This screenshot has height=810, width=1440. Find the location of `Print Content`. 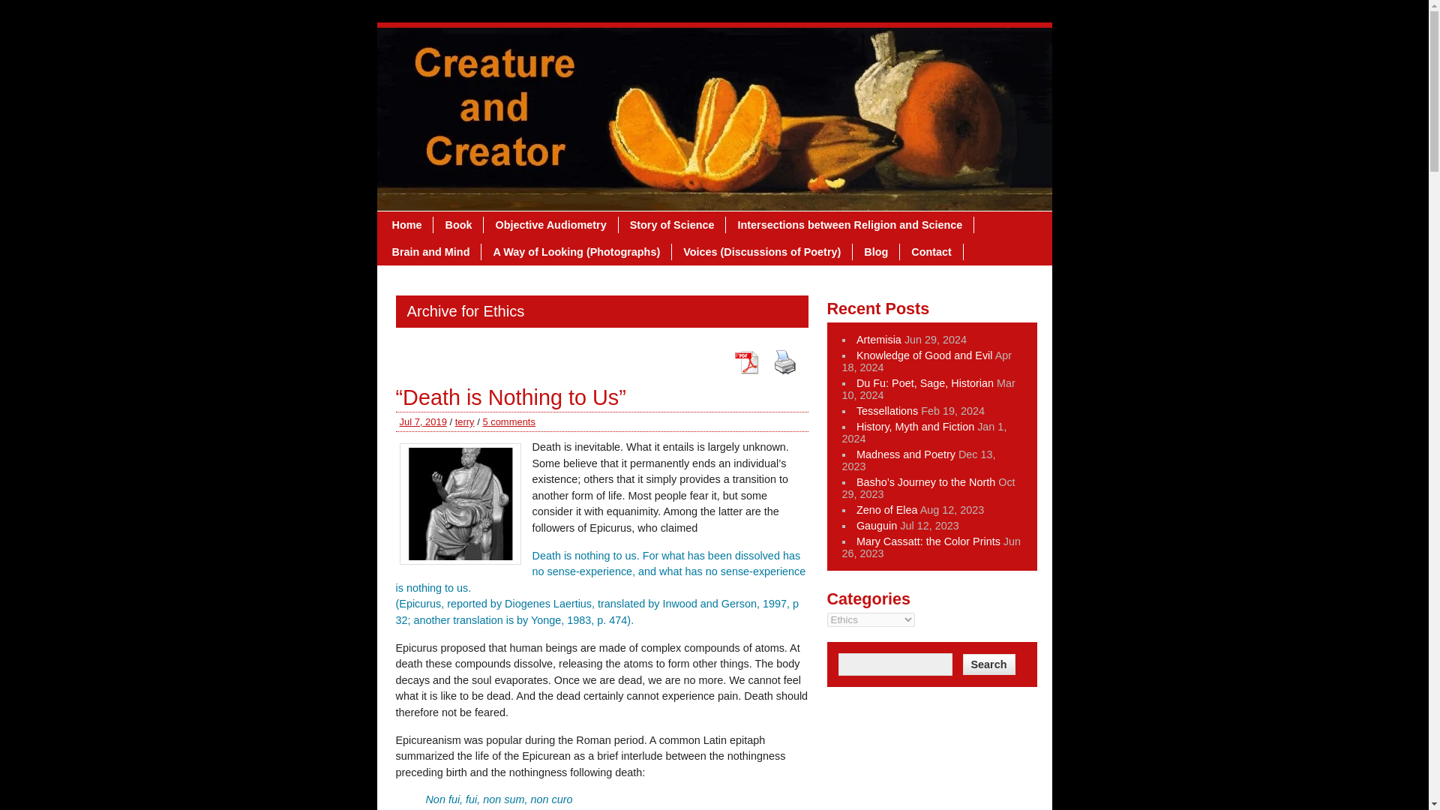

Print Content is located at coordinates (784, 362).